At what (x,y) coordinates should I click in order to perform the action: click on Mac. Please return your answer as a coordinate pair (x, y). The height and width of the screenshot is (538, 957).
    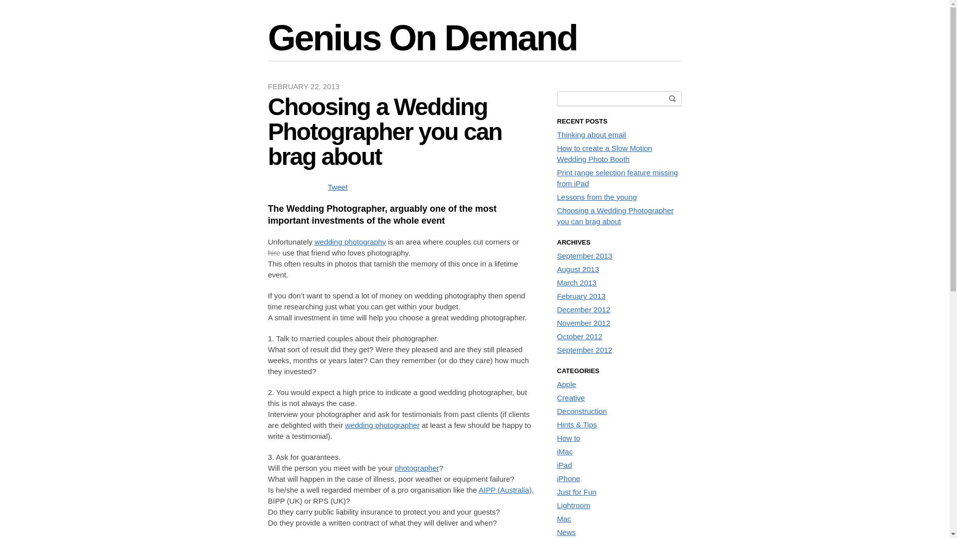
    Looking at the image, I should click on (564, 519).